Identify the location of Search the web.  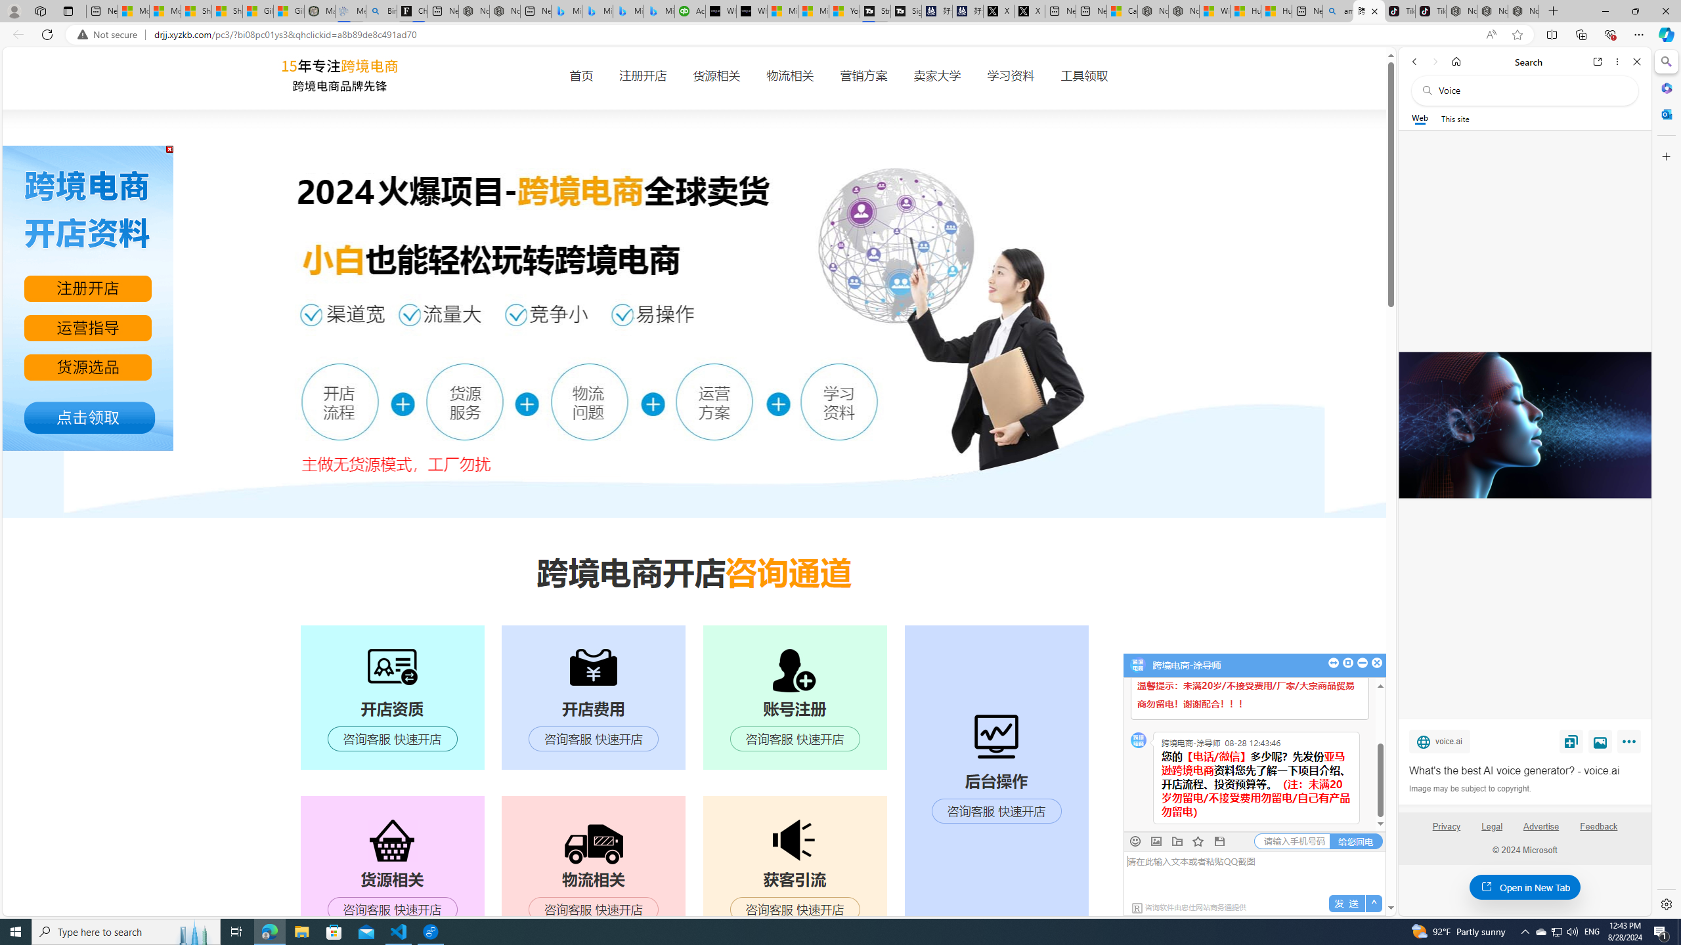
(1531, 91).